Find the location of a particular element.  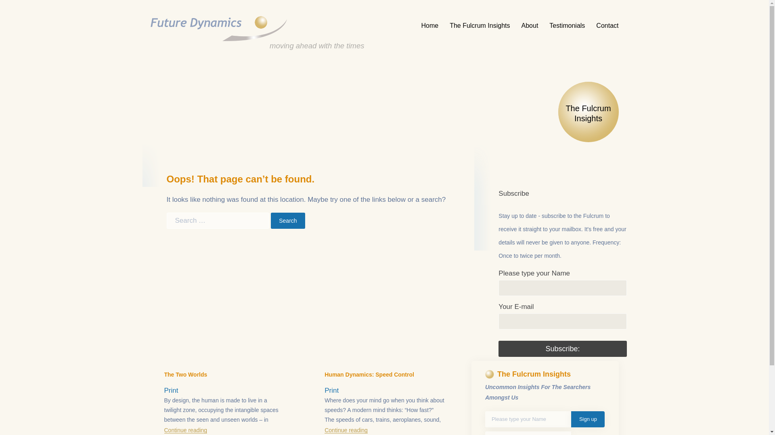

Subscribe: is located at coordinates (562, 348).